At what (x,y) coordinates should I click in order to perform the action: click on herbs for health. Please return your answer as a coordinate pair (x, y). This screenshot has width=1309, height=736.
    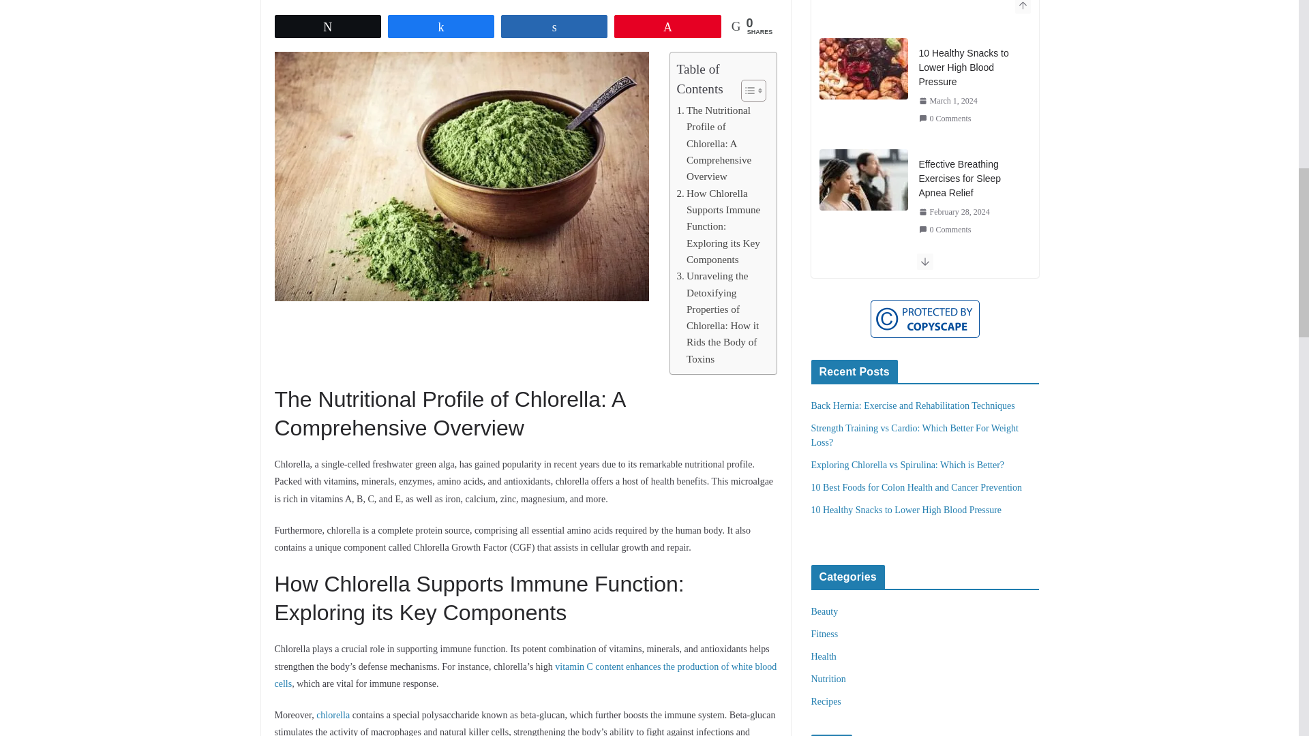
    Looking at the image, I should click on (649, 1).